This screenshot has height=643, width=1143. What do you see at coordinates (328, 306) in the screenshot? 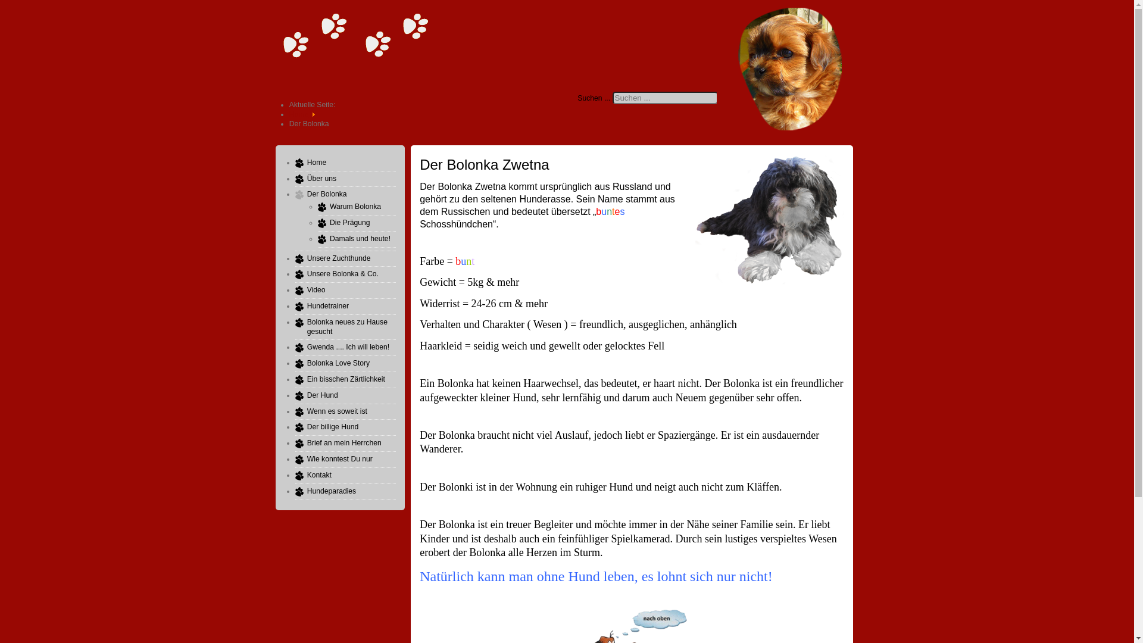
I see `Hundetrainer` at bounding box center [328, 306].